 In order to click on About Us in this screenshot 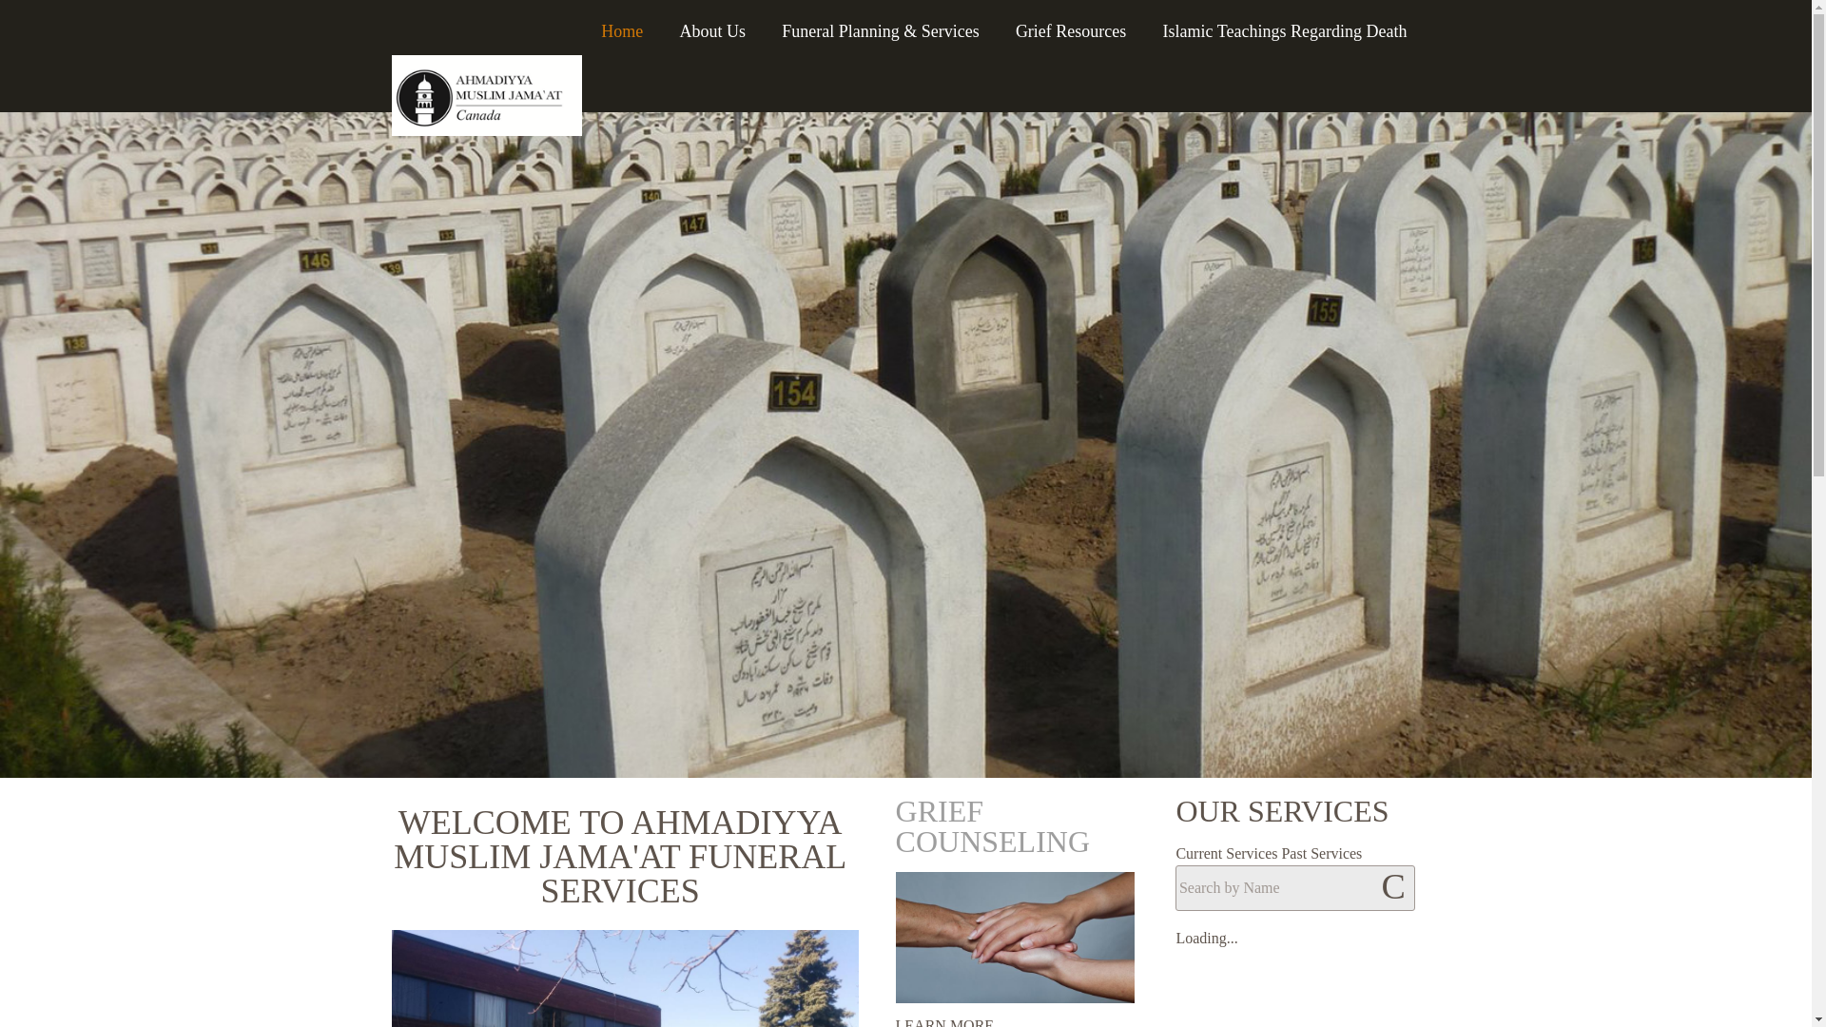, I will do `click(711, 25)`.